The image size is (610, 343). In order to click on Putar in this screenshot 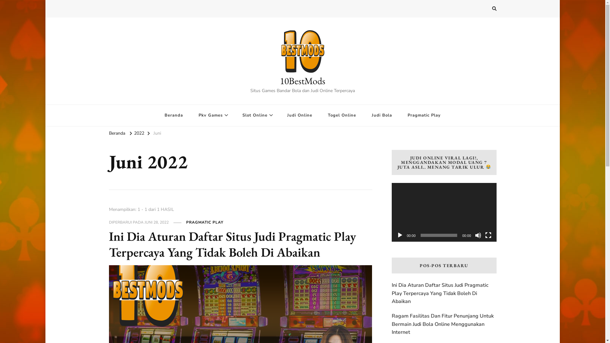, I will do `click(400, 235)`.